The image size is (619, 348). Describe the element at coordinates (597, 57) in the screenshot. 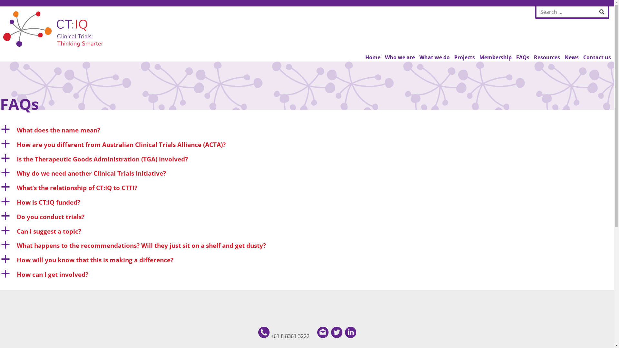

I see `Contact us` at that location.